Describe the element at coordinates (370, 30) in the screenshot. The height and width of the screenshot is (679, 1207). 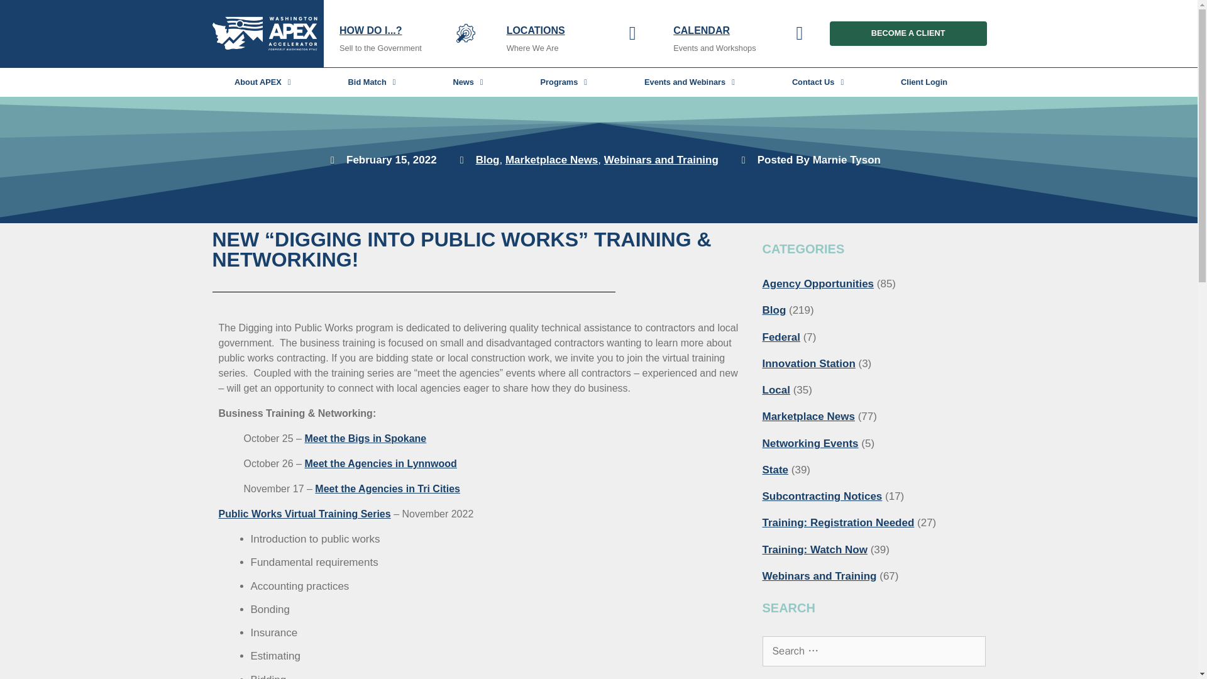
I see `HOW DO I...?` at that location.